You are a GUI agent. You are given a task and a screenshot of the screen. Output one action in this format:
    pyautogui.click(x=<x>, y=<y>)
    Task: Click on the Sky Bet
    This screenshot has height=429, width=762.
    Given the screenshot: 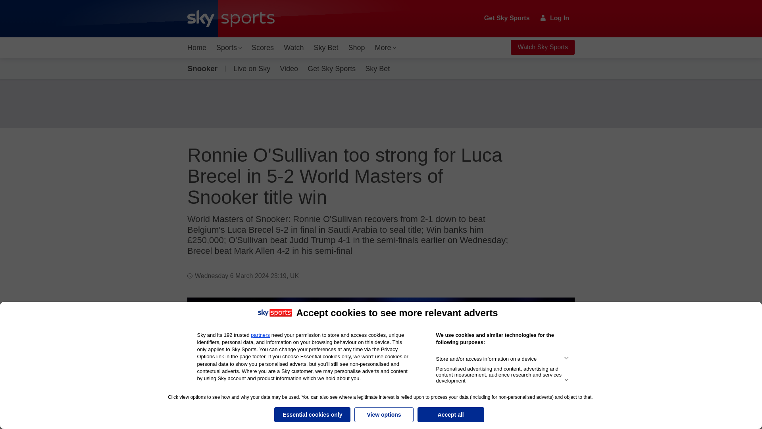 What is the action you would take?
    pyautogui.click(x=325, y=48)
    